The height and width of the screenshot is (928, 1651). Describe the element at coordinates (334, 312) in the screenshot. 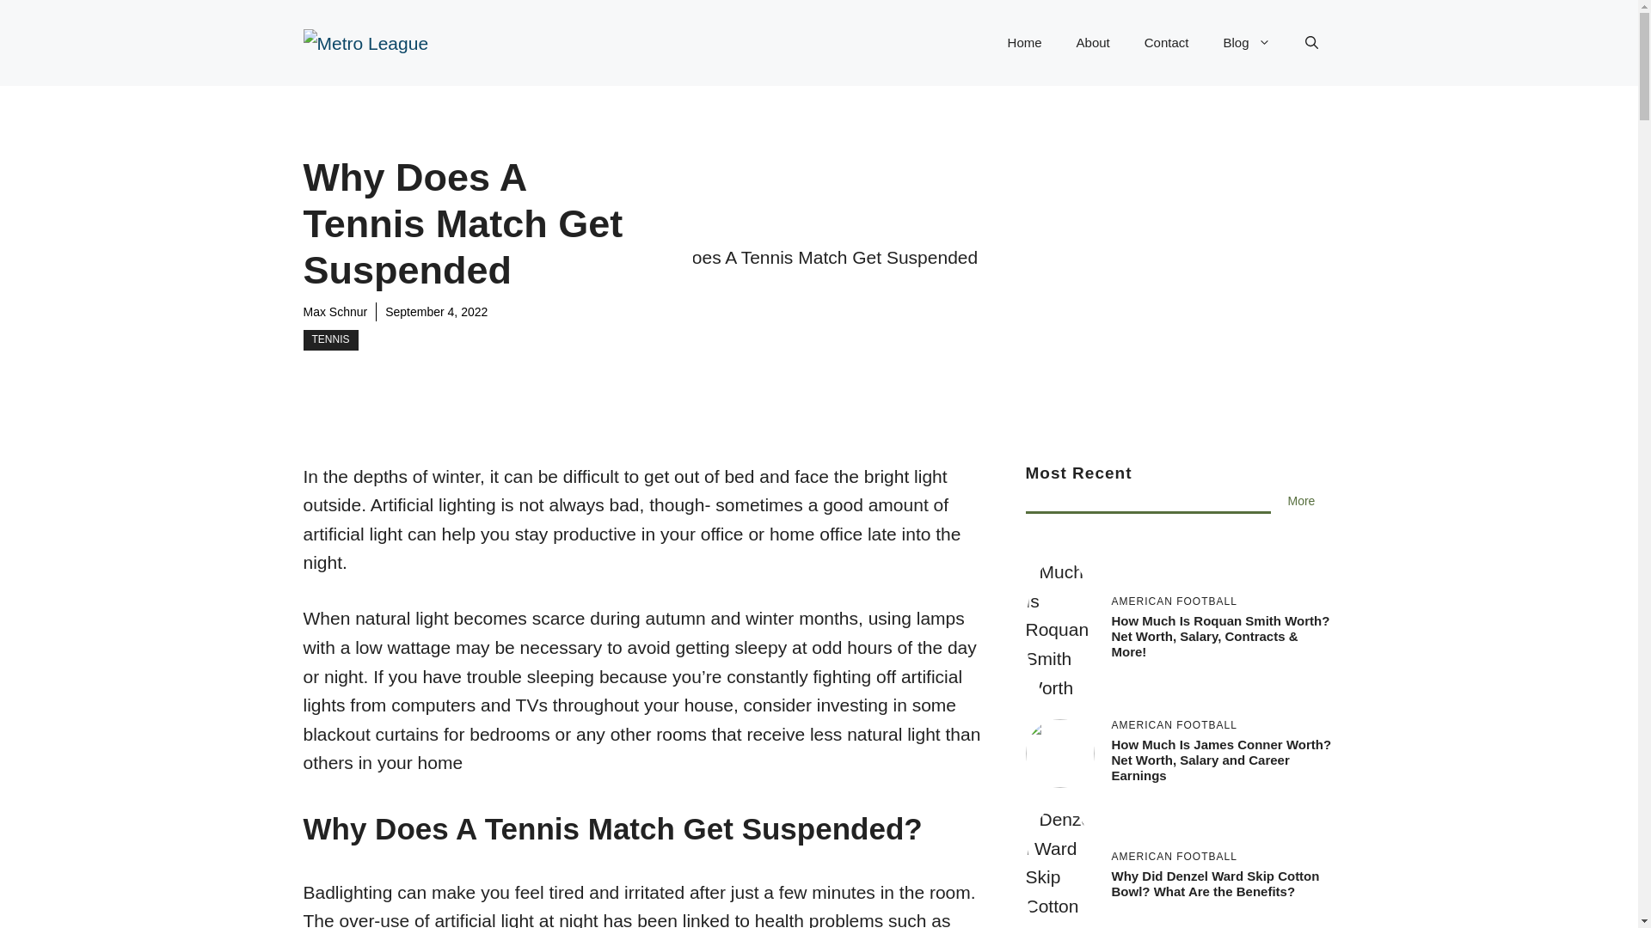

I see `Max Schnur` at that location.